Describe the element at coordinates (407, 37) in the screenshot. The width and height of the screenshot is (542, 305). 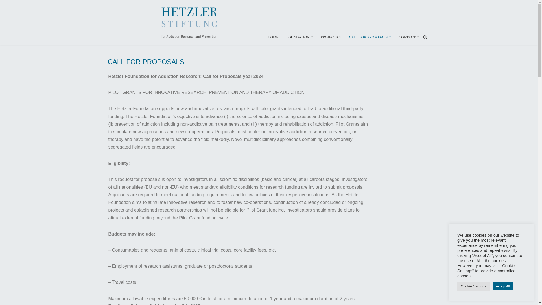
I see `CONTACT` at that location.